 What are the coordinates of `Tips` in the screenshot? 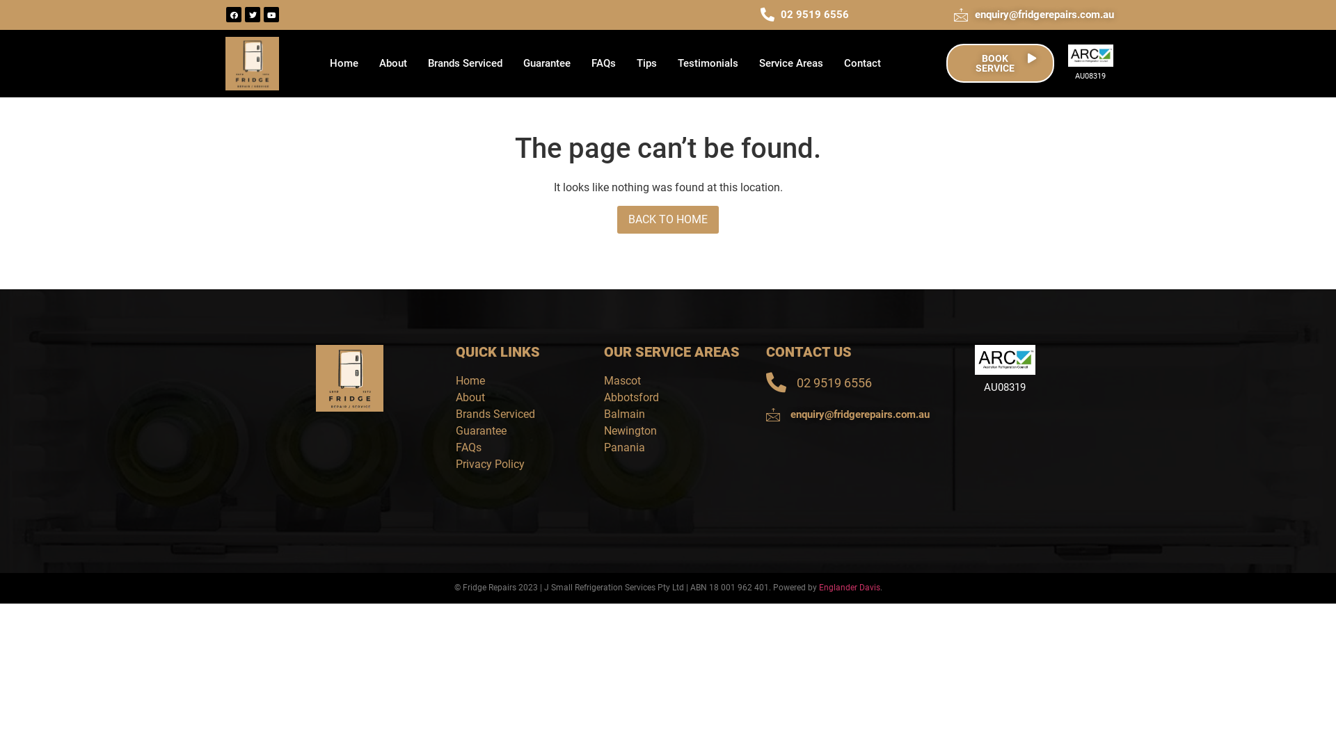 It's located at (647, 63).